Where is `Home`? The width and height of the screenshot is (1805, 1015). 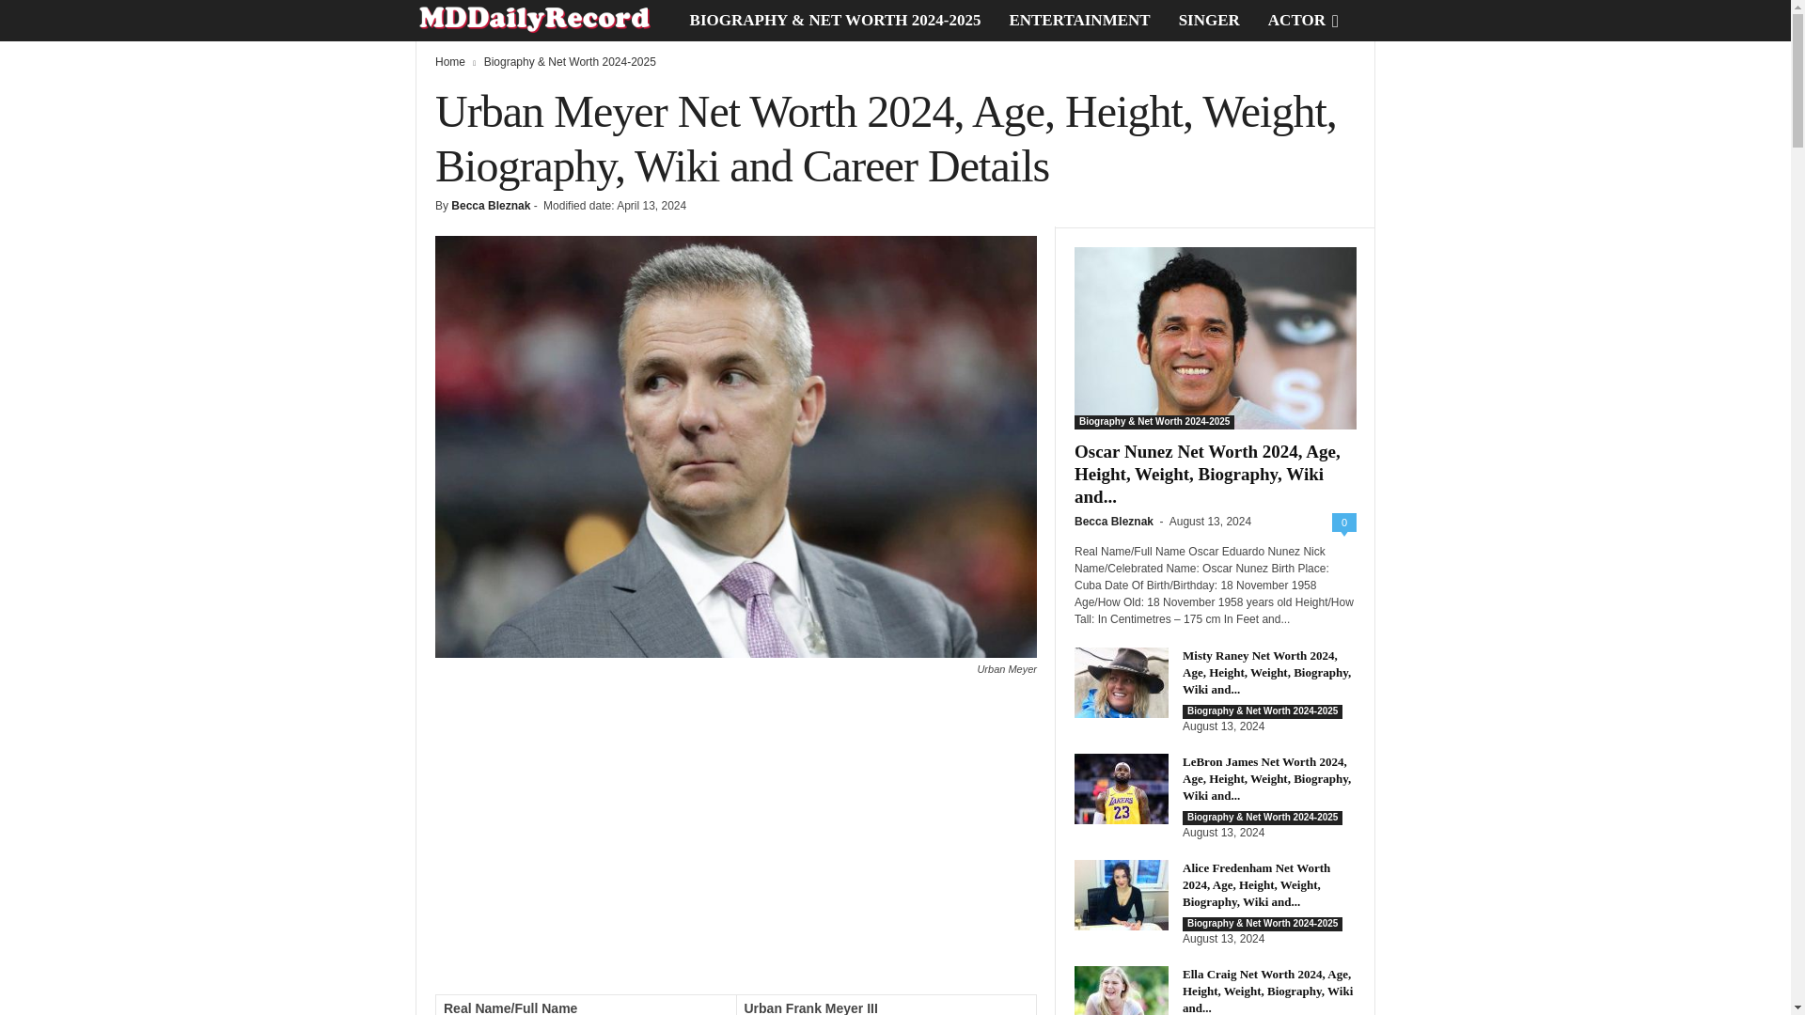 Home is located at coordinates (449, 62).